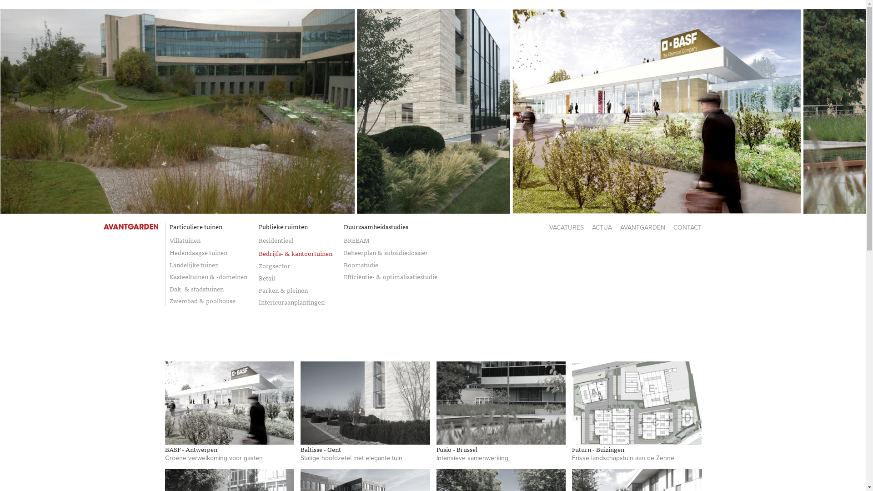 Image resolution: width=873 pixels, height=491 pixels. What do you see at coordinates (296, 278) in the screenshot?
I see `Retail` at bounding box center [296, 278].